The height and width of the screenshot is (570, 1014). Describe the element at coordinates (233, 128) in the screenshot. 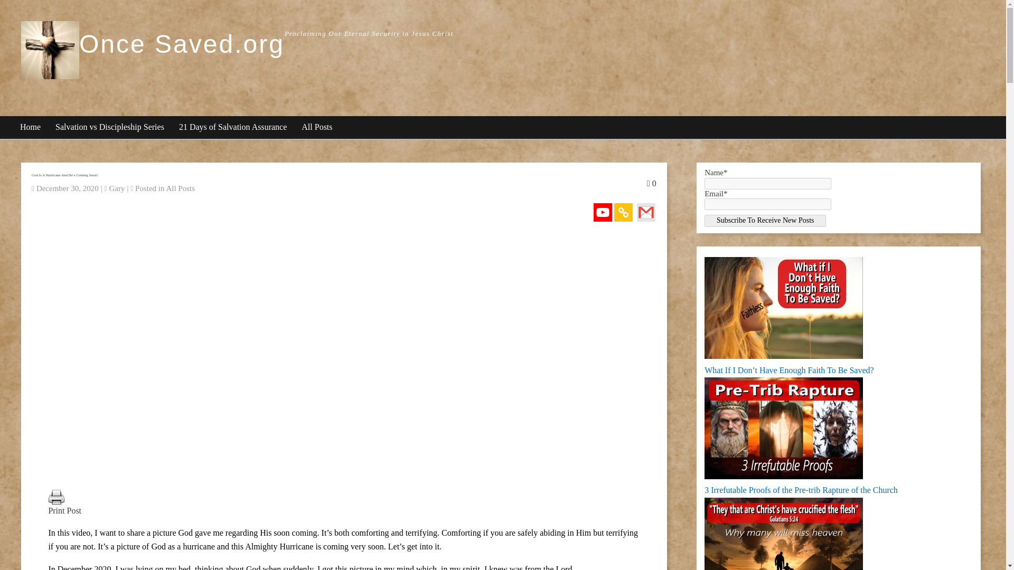

I see `21 Days of Salvation Assurance` at that location.